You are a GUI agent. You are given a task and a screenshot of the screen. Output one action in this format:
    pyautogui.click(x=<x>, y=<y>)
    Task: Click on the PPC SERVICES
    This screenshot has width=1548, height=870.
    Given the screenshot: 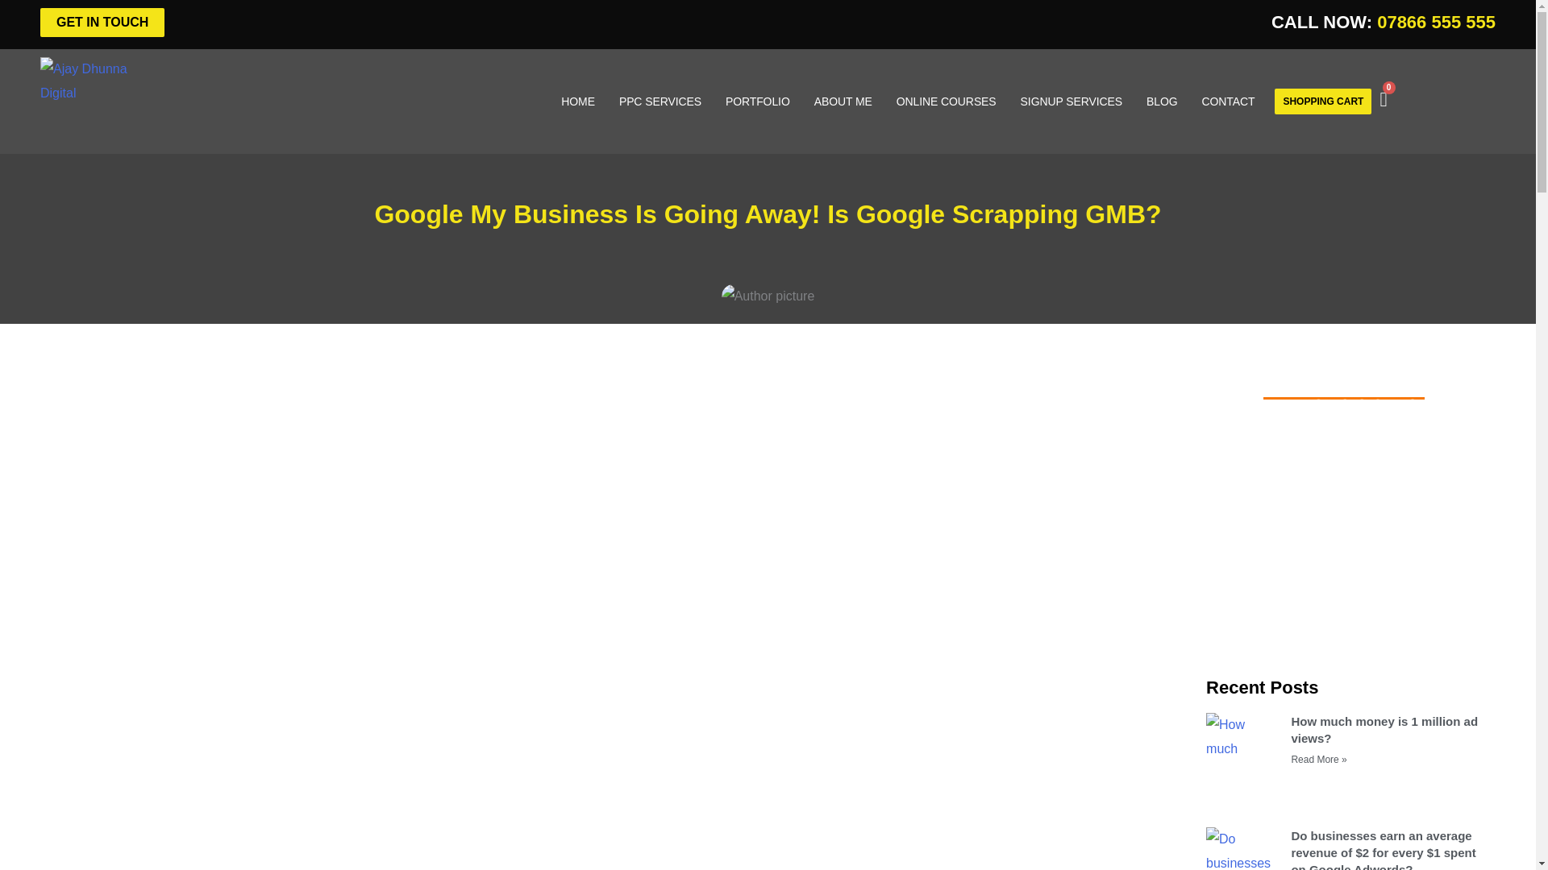 What is the action you would take?
    pyautogui.click(x=660, y=101)
    